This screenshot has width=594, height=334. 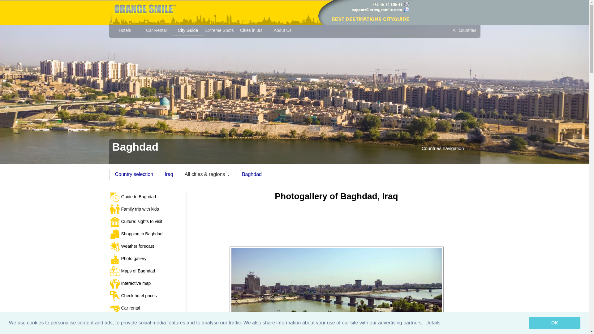 What do you see at coordinates (147, 209) in the screenshot?
I see `Family trip with kids` at bounding box center [147, 209].